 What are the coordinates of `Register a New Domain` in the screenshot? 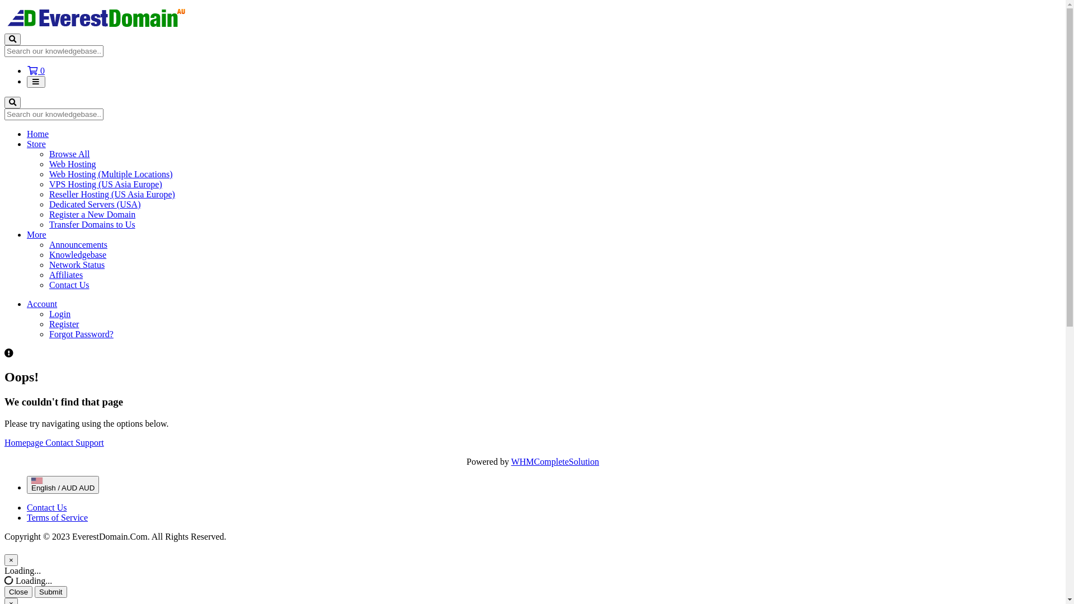 It's located at (92, 215).